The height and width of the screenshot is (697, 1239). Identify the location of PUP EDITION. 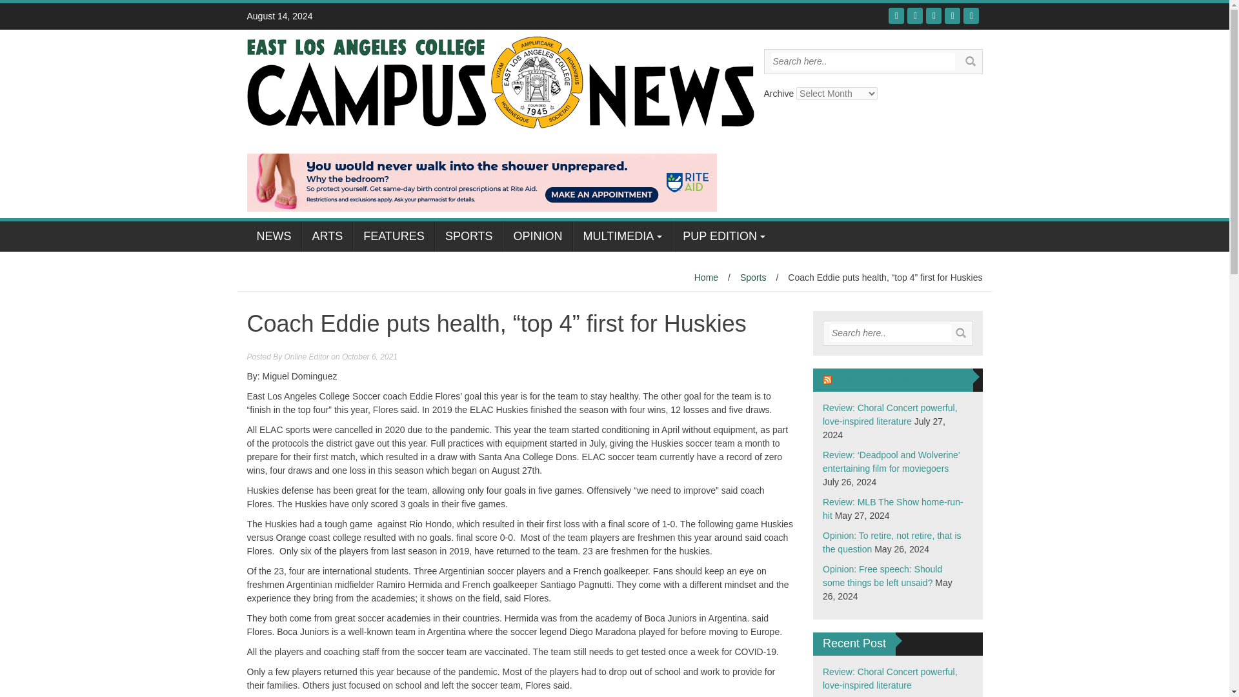
(724, 236).